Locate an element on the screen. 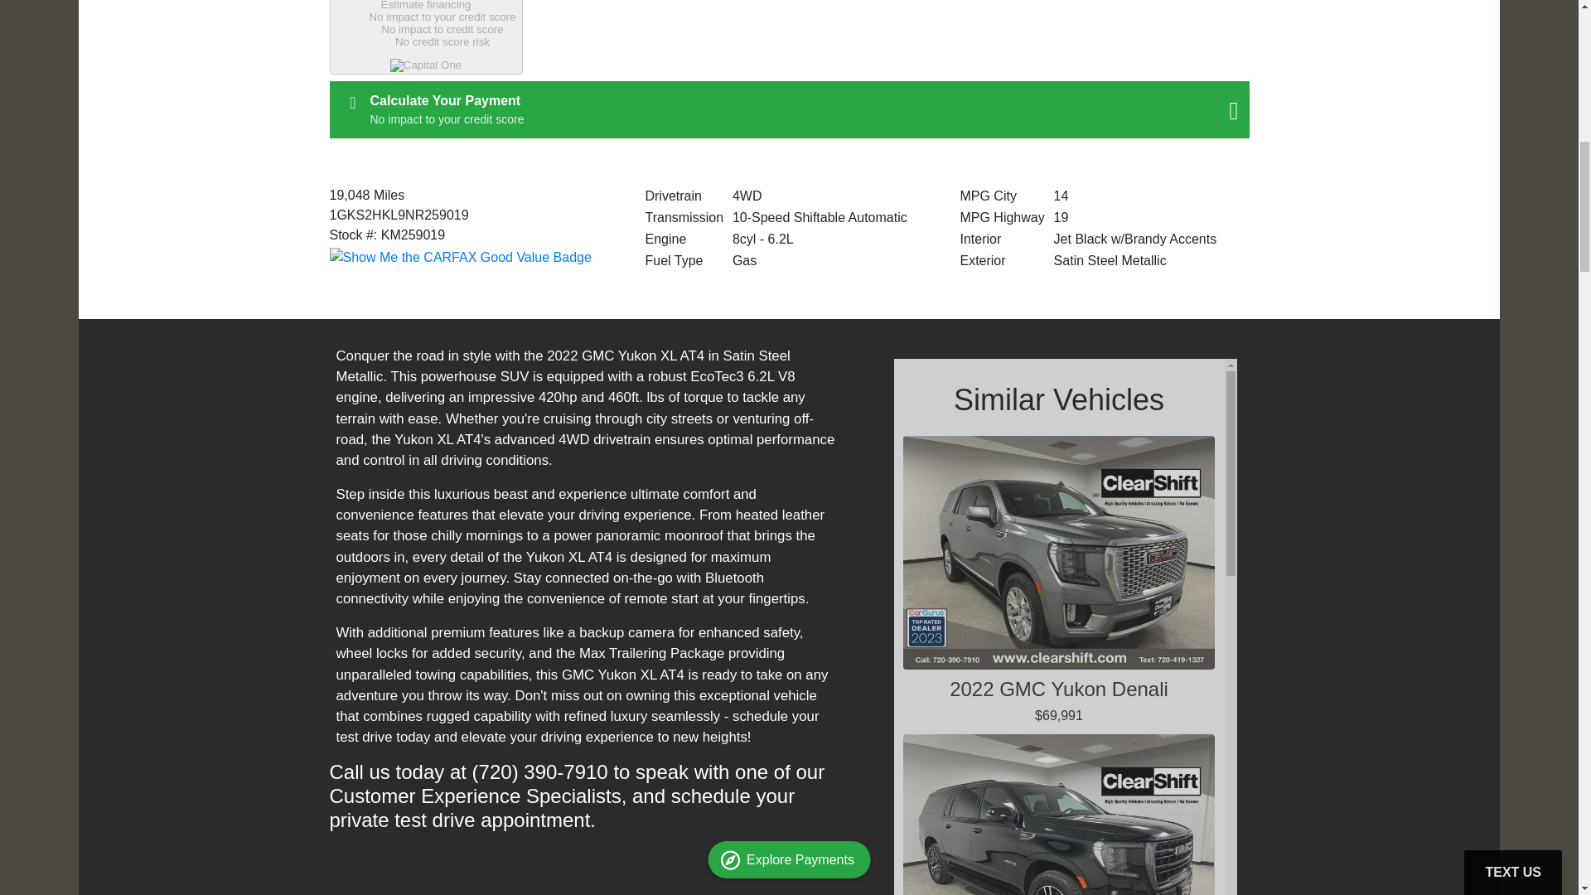 The image size is (1591, 895). Get Pre-qualified powered by Capital One is located at coordinates (789, 109).